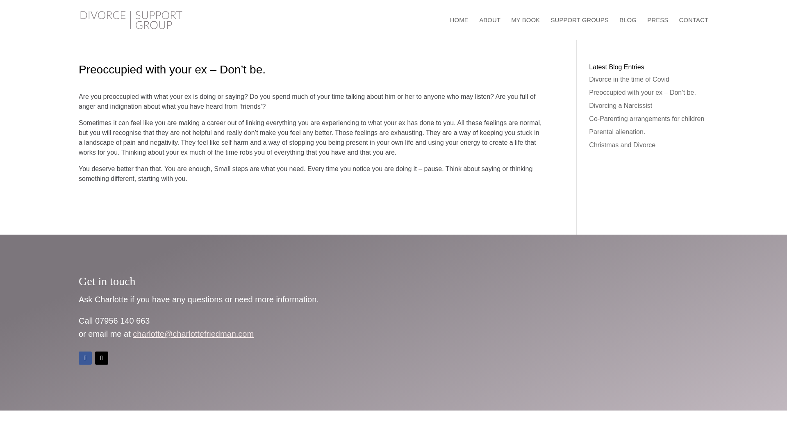 This screenshot has width=787, height=443. I want to click on SUPPORT GROUPS, so click(580, 29).